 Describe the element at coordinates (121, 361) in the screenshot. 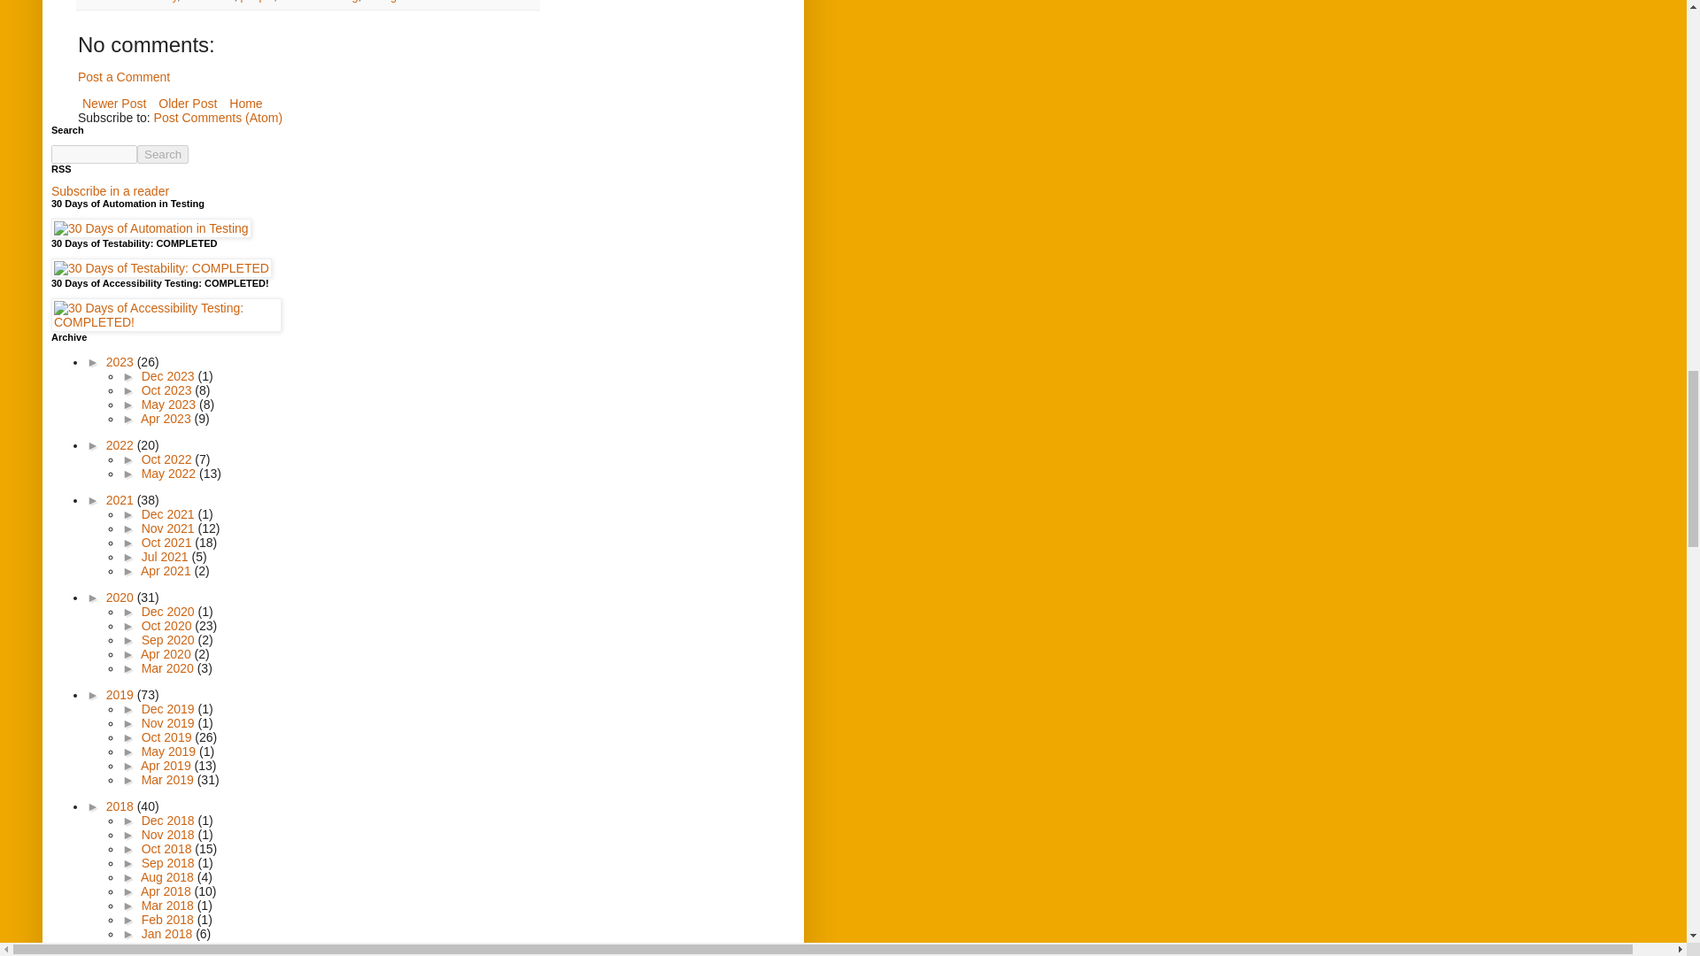

I see `2023` at that location.